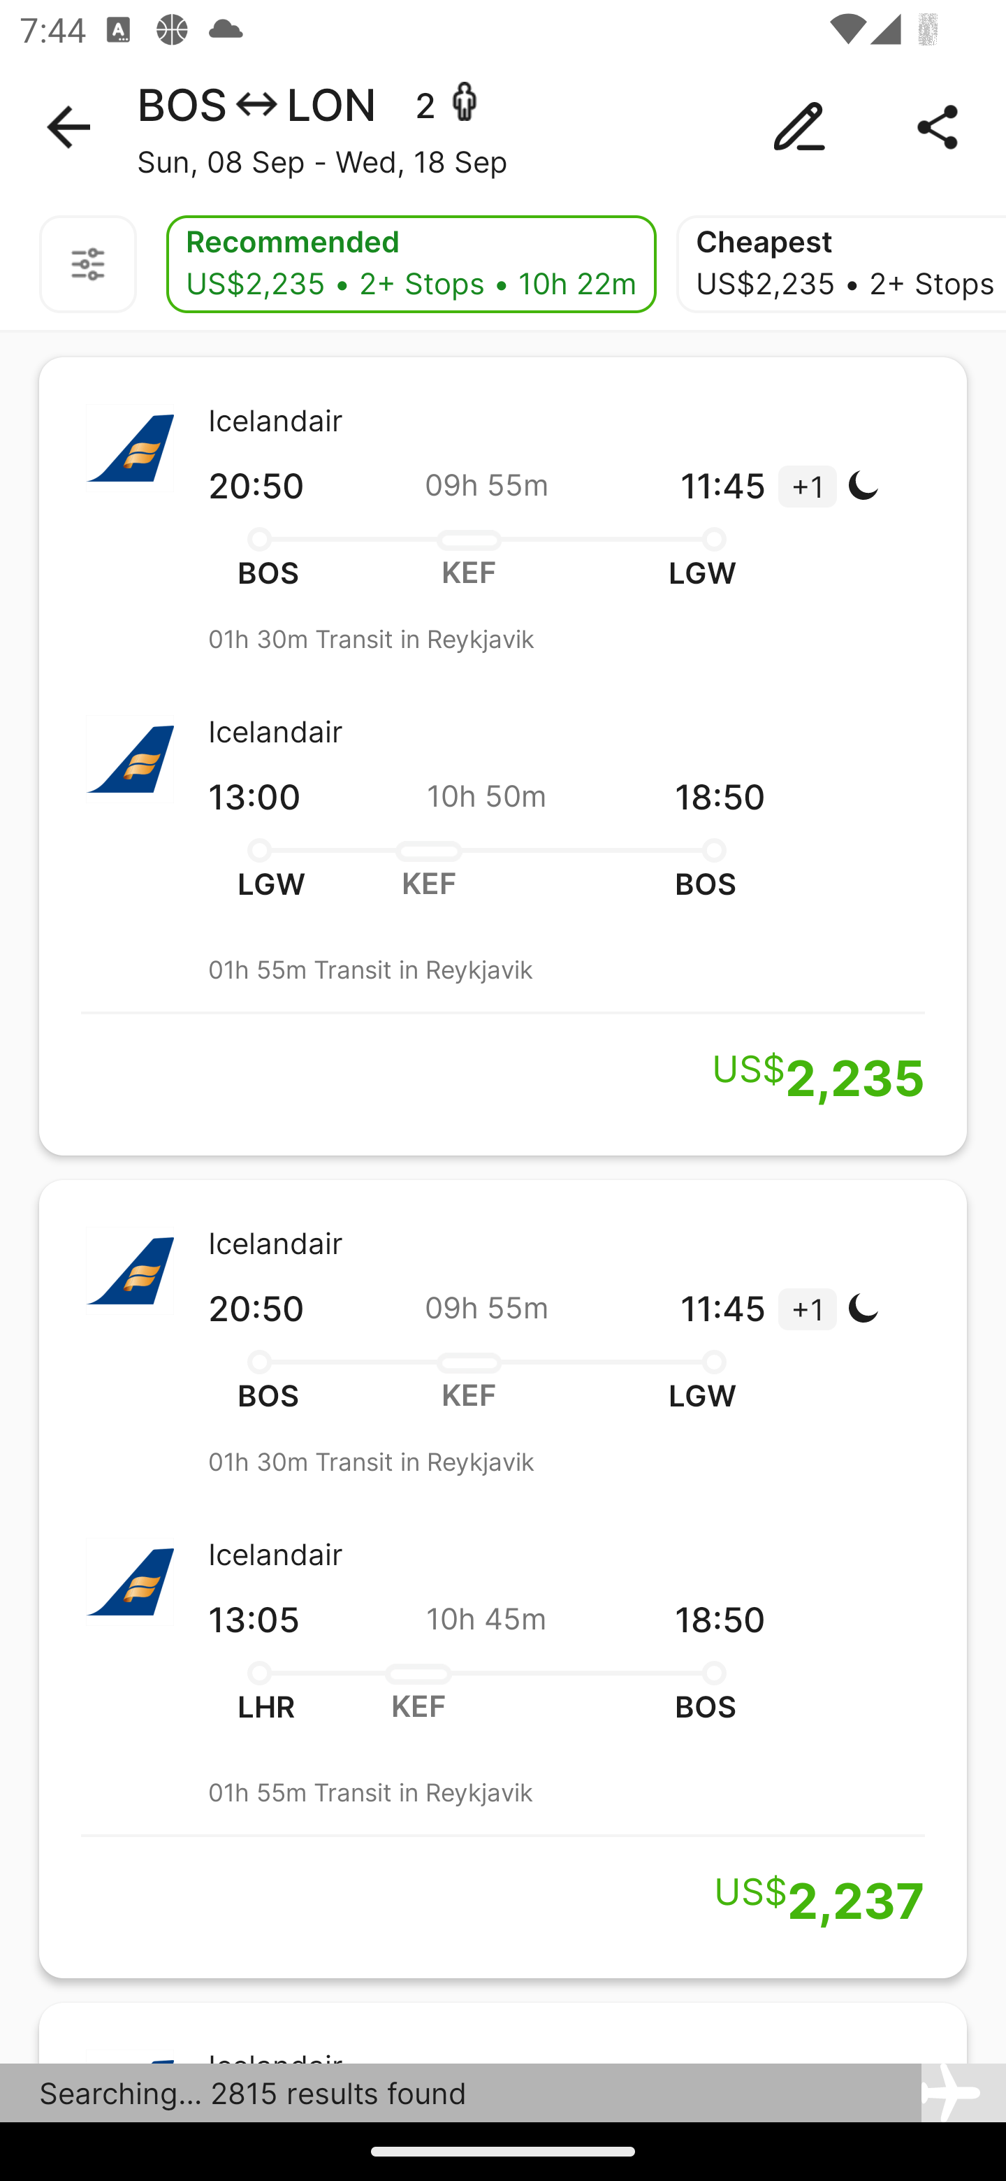  I want to click on Cheapest US$2,235 • 2+ Stops • 11h 57m, so click(841, 264).